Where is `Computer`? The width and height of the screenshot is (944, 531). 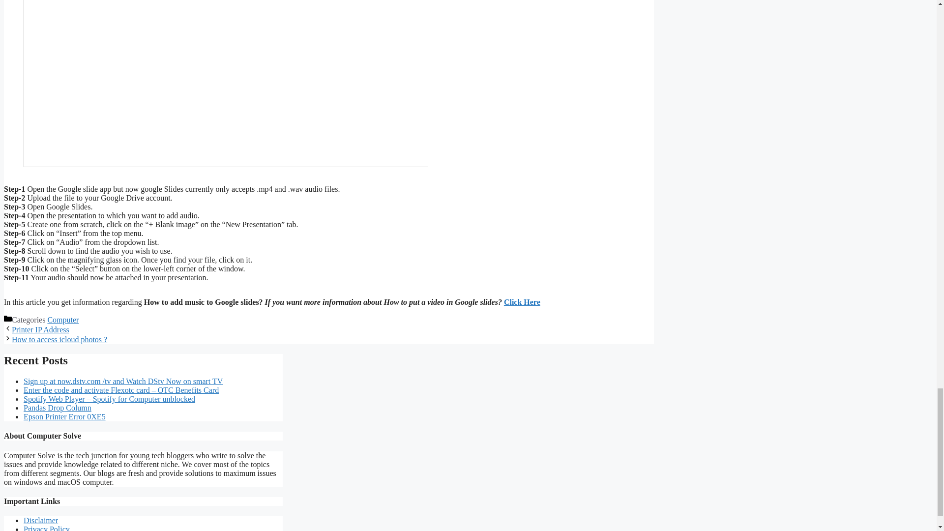
Computer is located at coordinates (63, 320).